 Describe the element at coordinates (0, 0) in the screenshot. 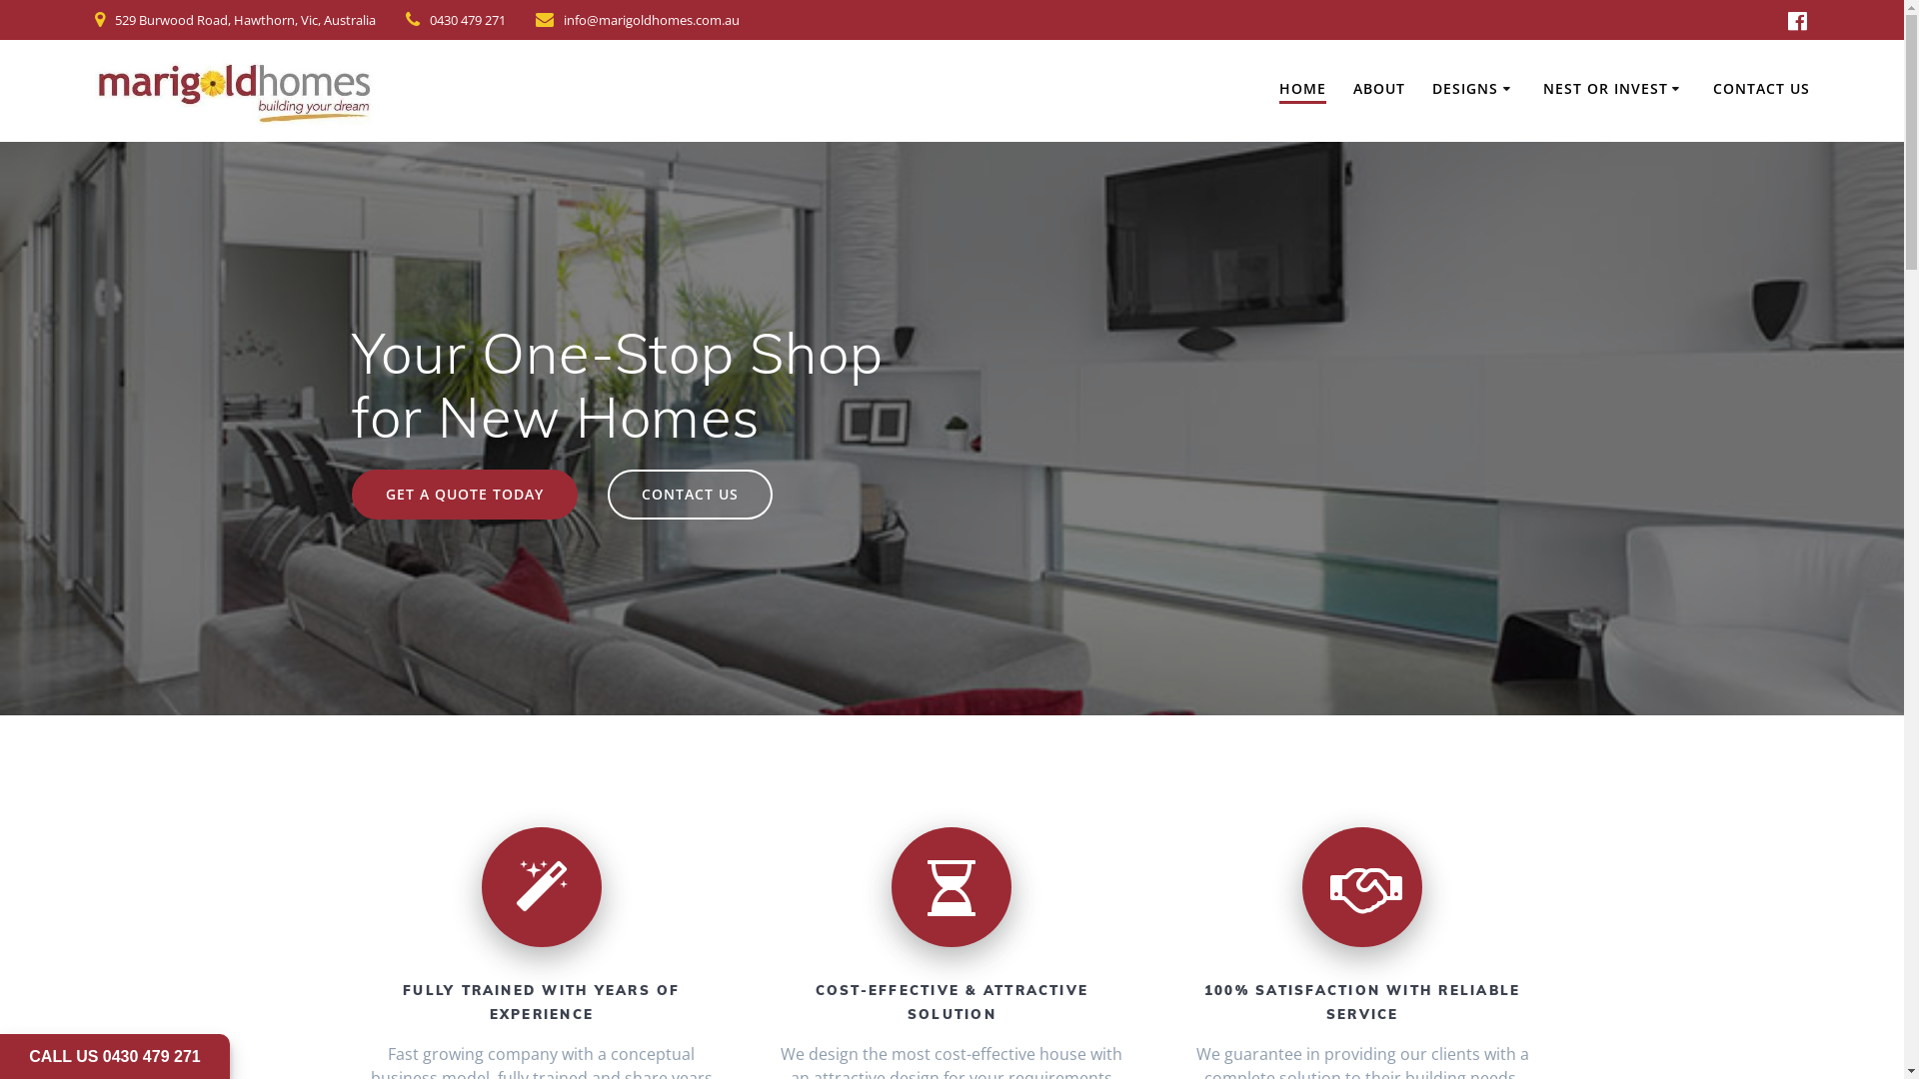

I see `Skip to content` at that location.